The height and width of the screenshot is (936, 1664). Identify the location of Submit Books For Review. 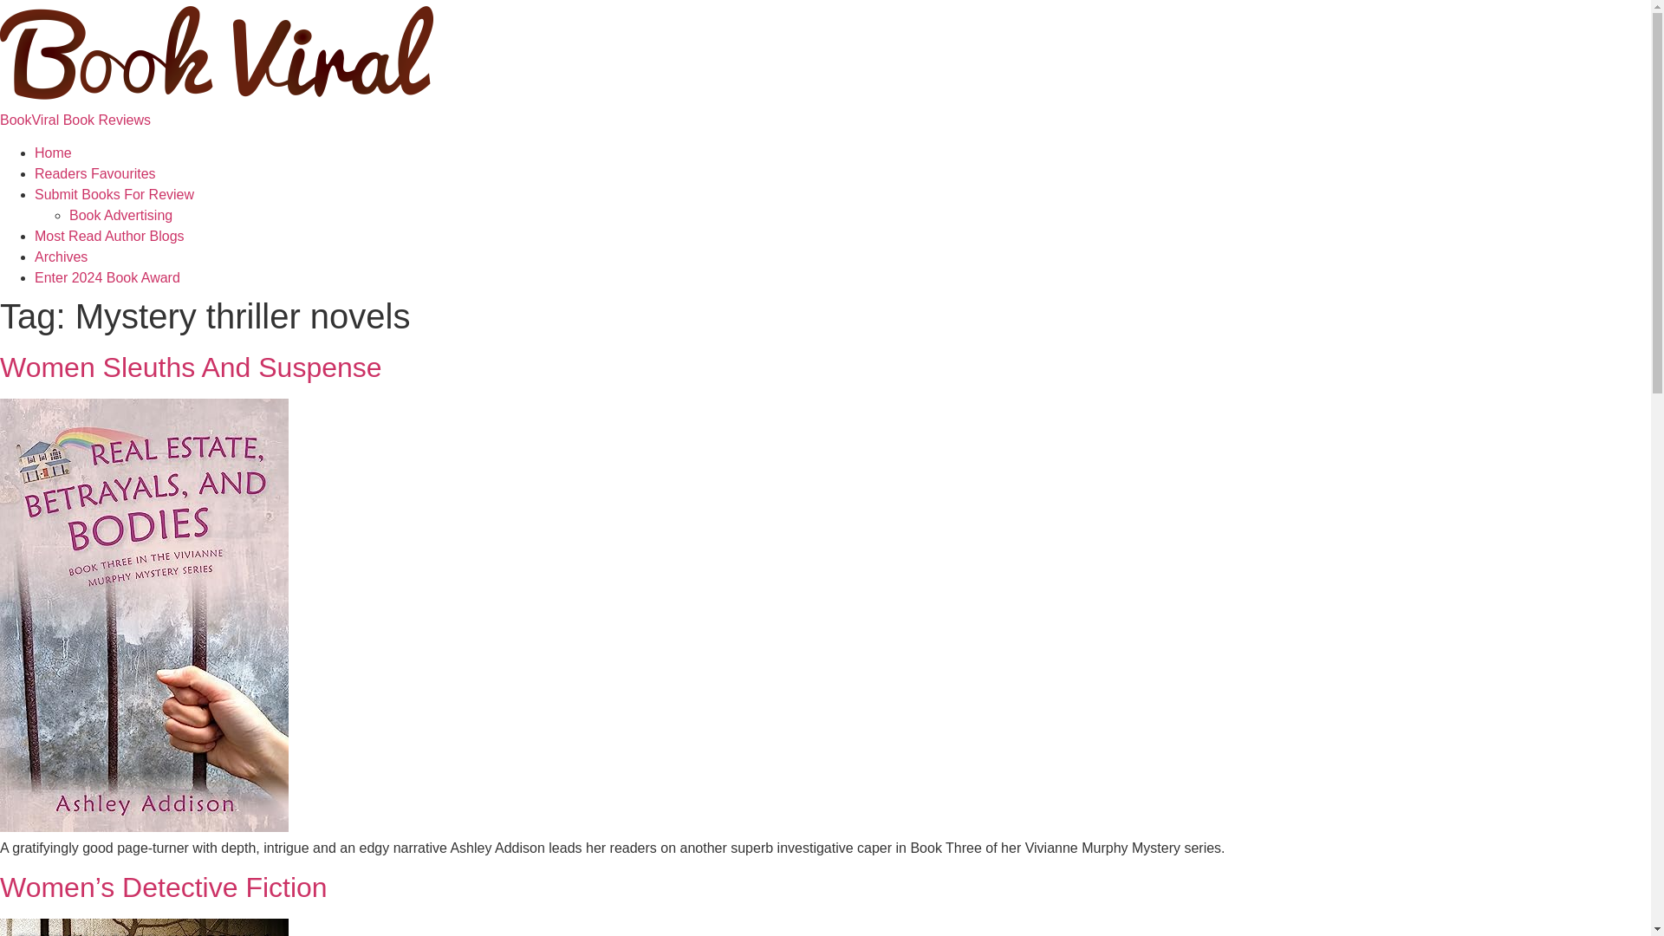
(114, 194).